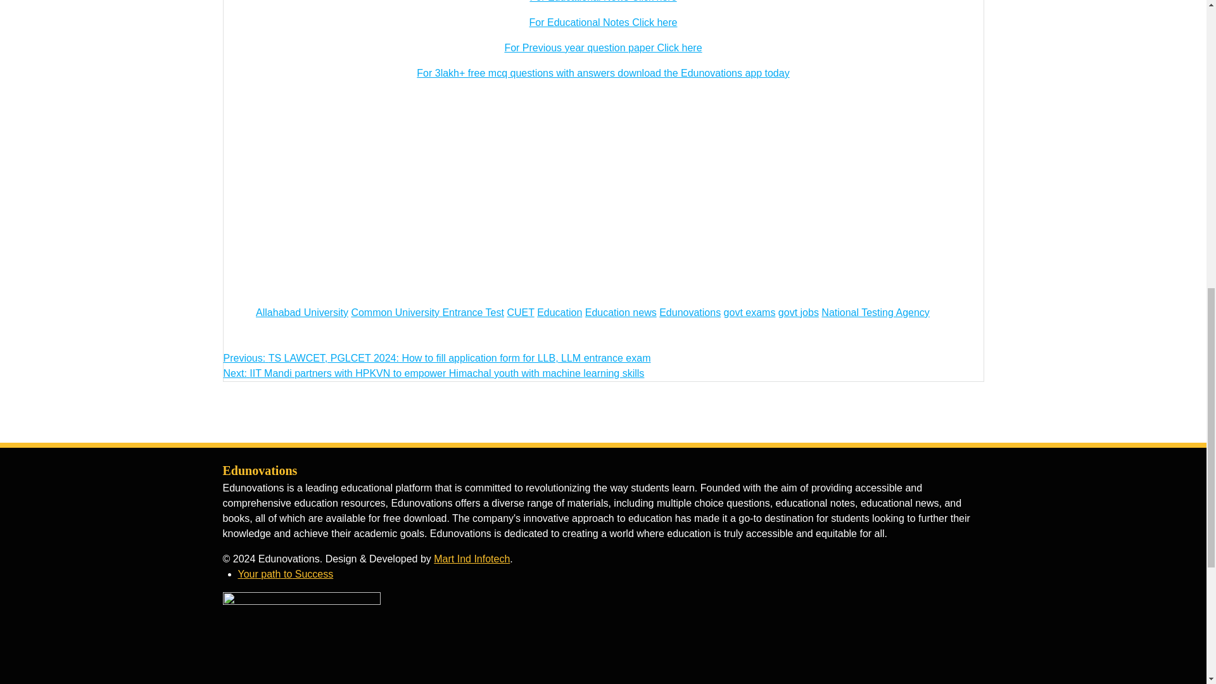 This screenshot has height=684, width=1216. Describe the element at coordinates (427, 312) in the screenshot. I see `Common University Entrance Test` at that location.